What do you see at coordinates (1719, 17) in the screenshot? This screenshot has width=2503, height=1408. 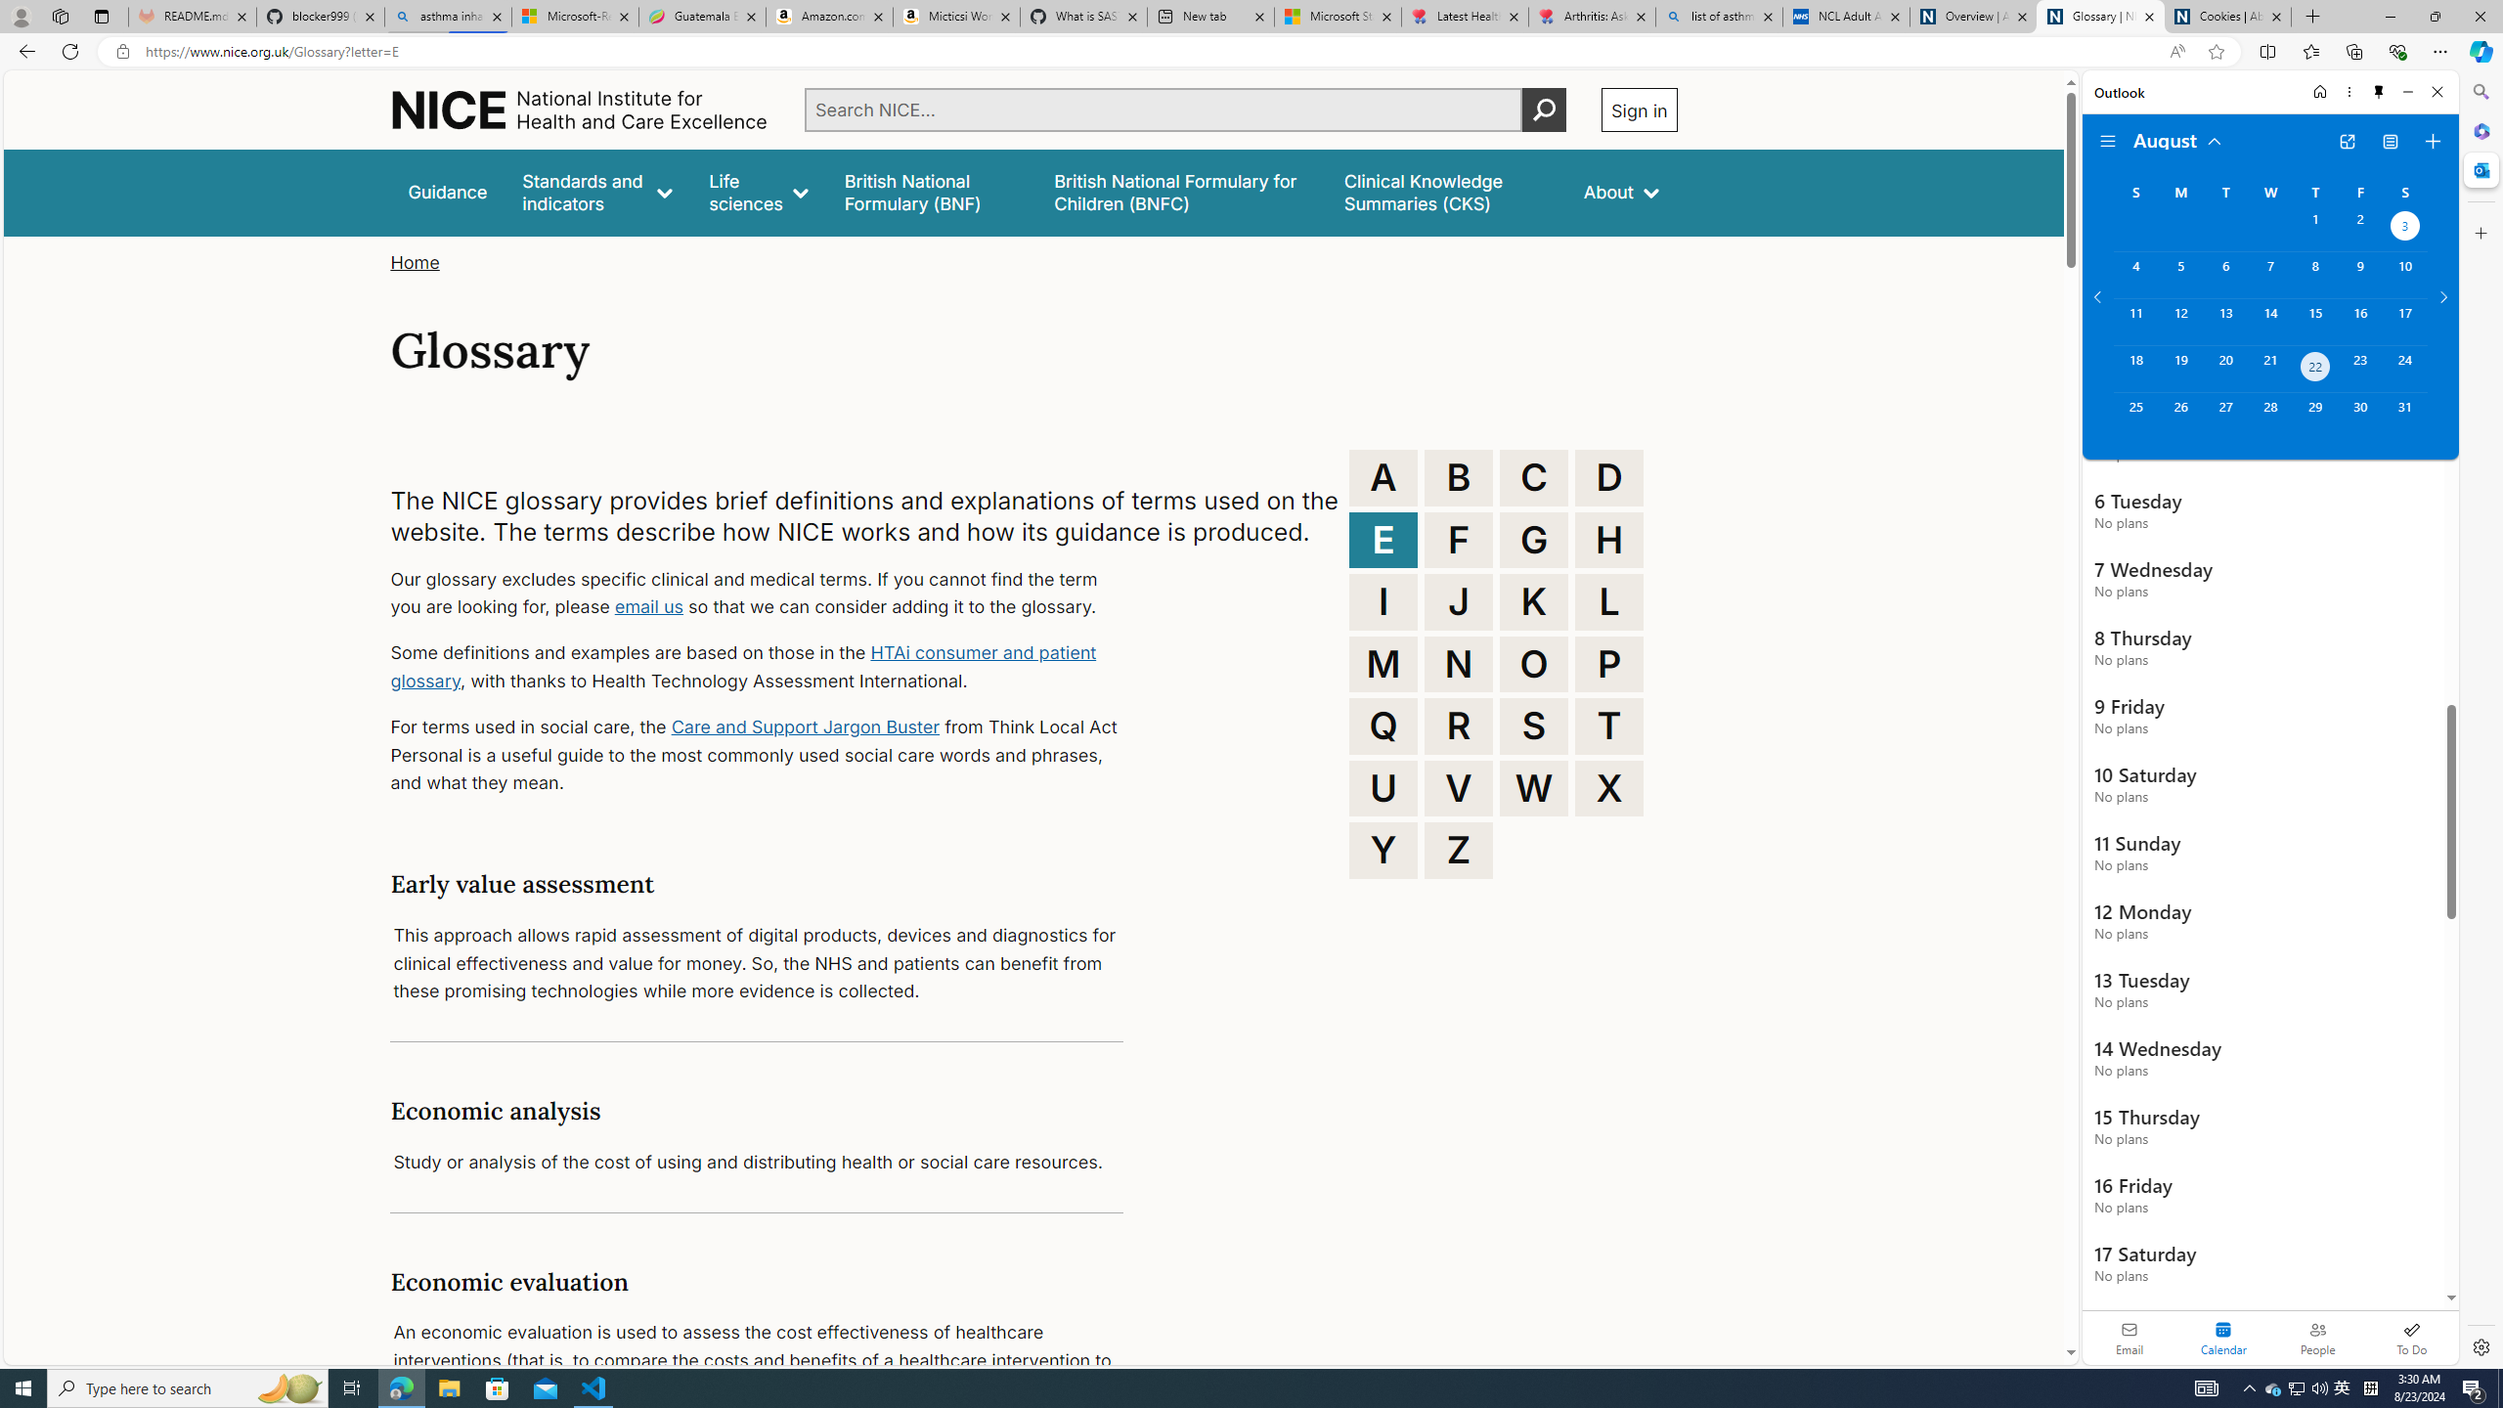 I see `list of asthma inhalers uk - Search` at bounding box center [1719, 17].